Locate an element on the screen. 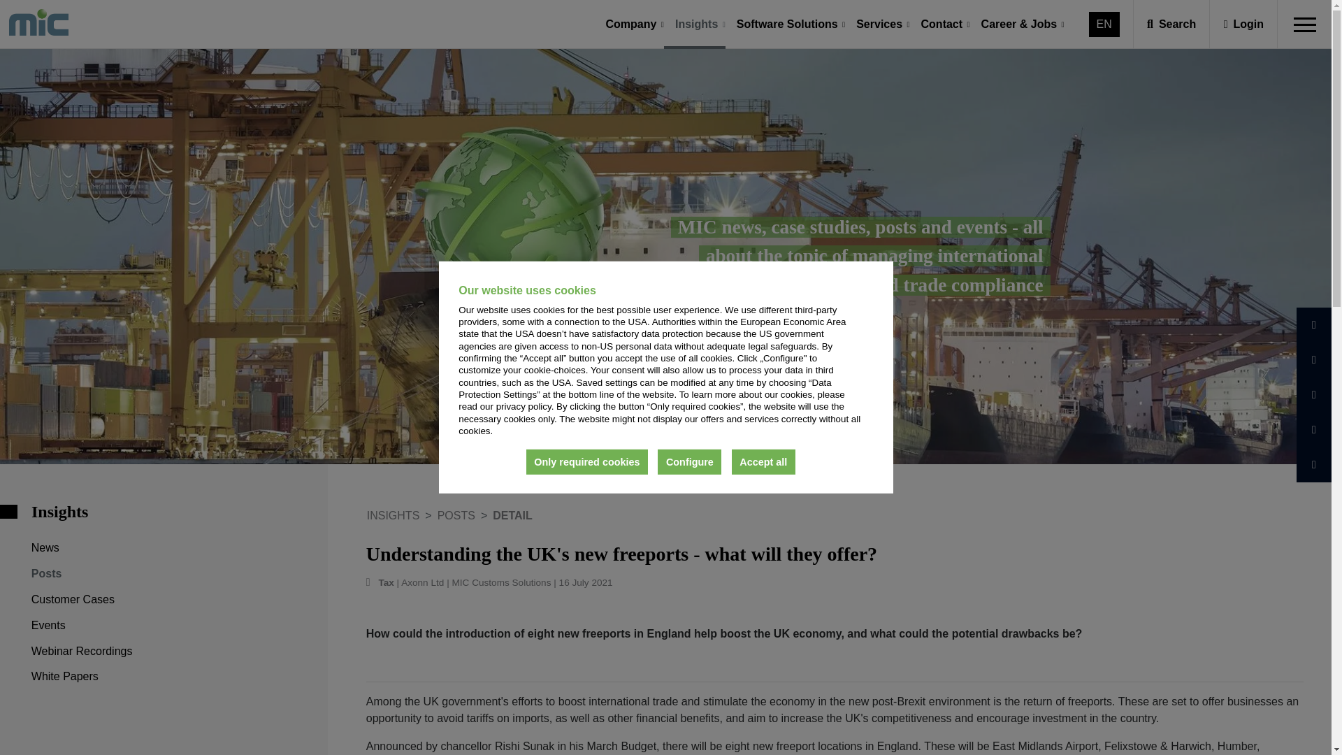 This screenshot has height=755, width=1342. Services is located at coordinates (879, 24).